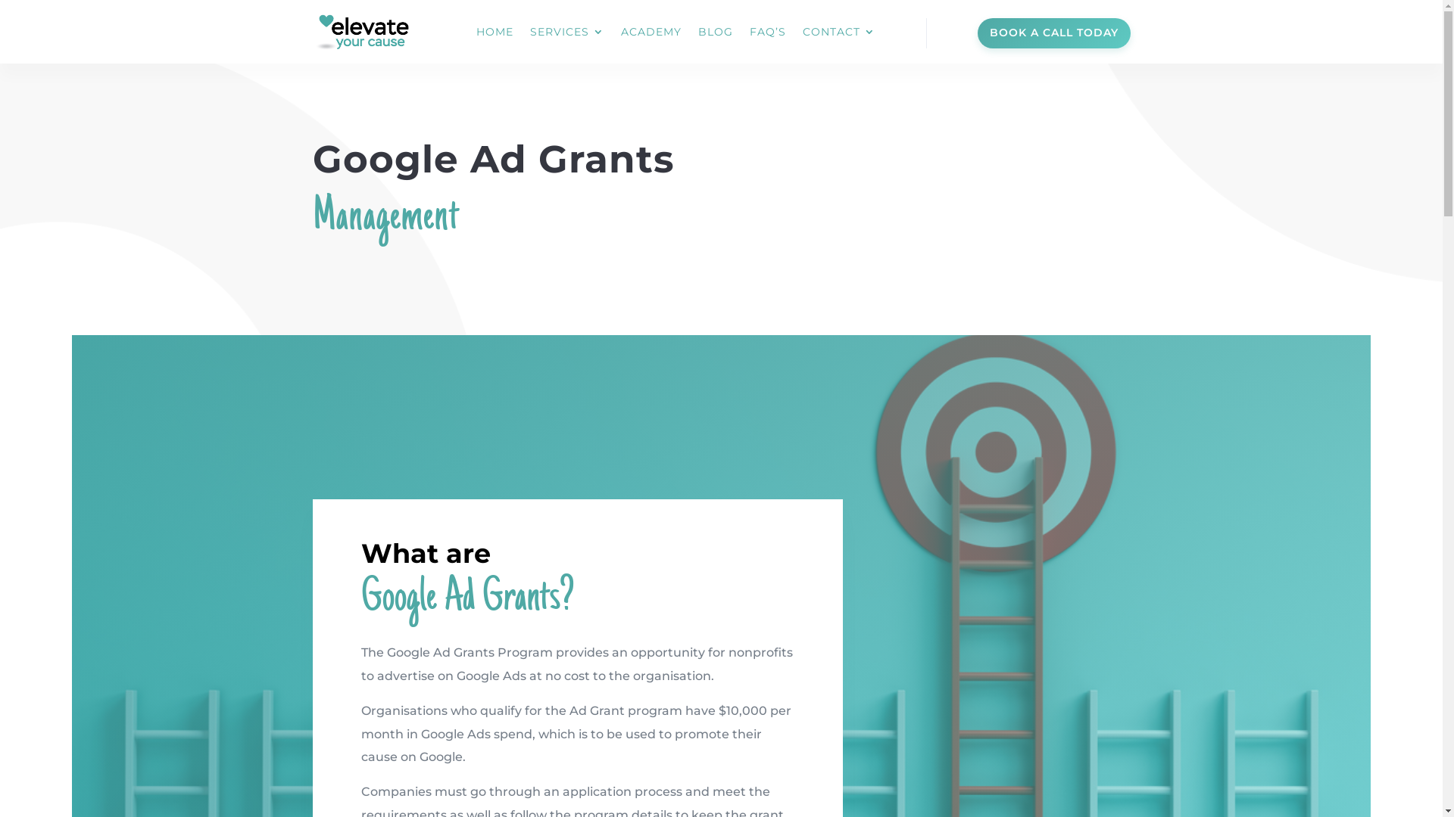 The width and height of the screenshot is (1454, 817). Describe the element at coordinates (567, 32) in the screenshot. I see `SERVICES` at that location.